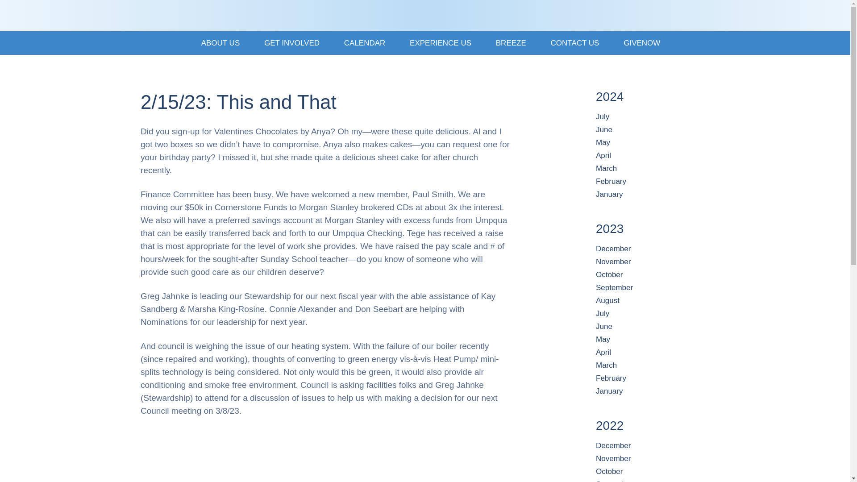 The width and height of the screenshot is (857, 482). What do you see at coordinates (220, 43) in the screenshot?
I see `ABOUT US` at bounding box center [220, 43].